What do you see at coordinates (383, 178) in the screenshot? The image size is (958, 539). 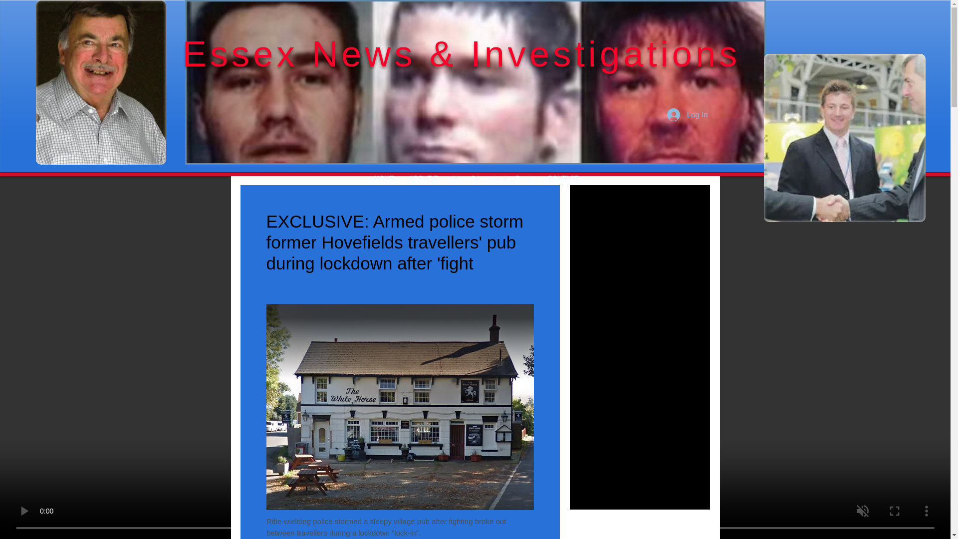 I see `HOME` at bounding box center [383, 178].